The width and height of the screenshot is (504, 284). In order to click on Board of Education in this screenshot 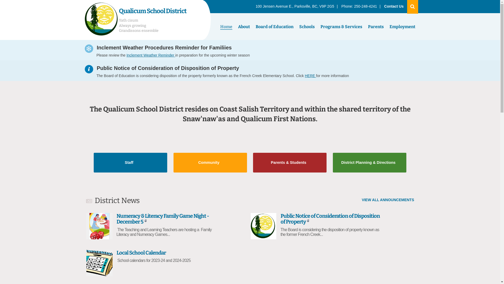, I will do `click(274, 27)`.